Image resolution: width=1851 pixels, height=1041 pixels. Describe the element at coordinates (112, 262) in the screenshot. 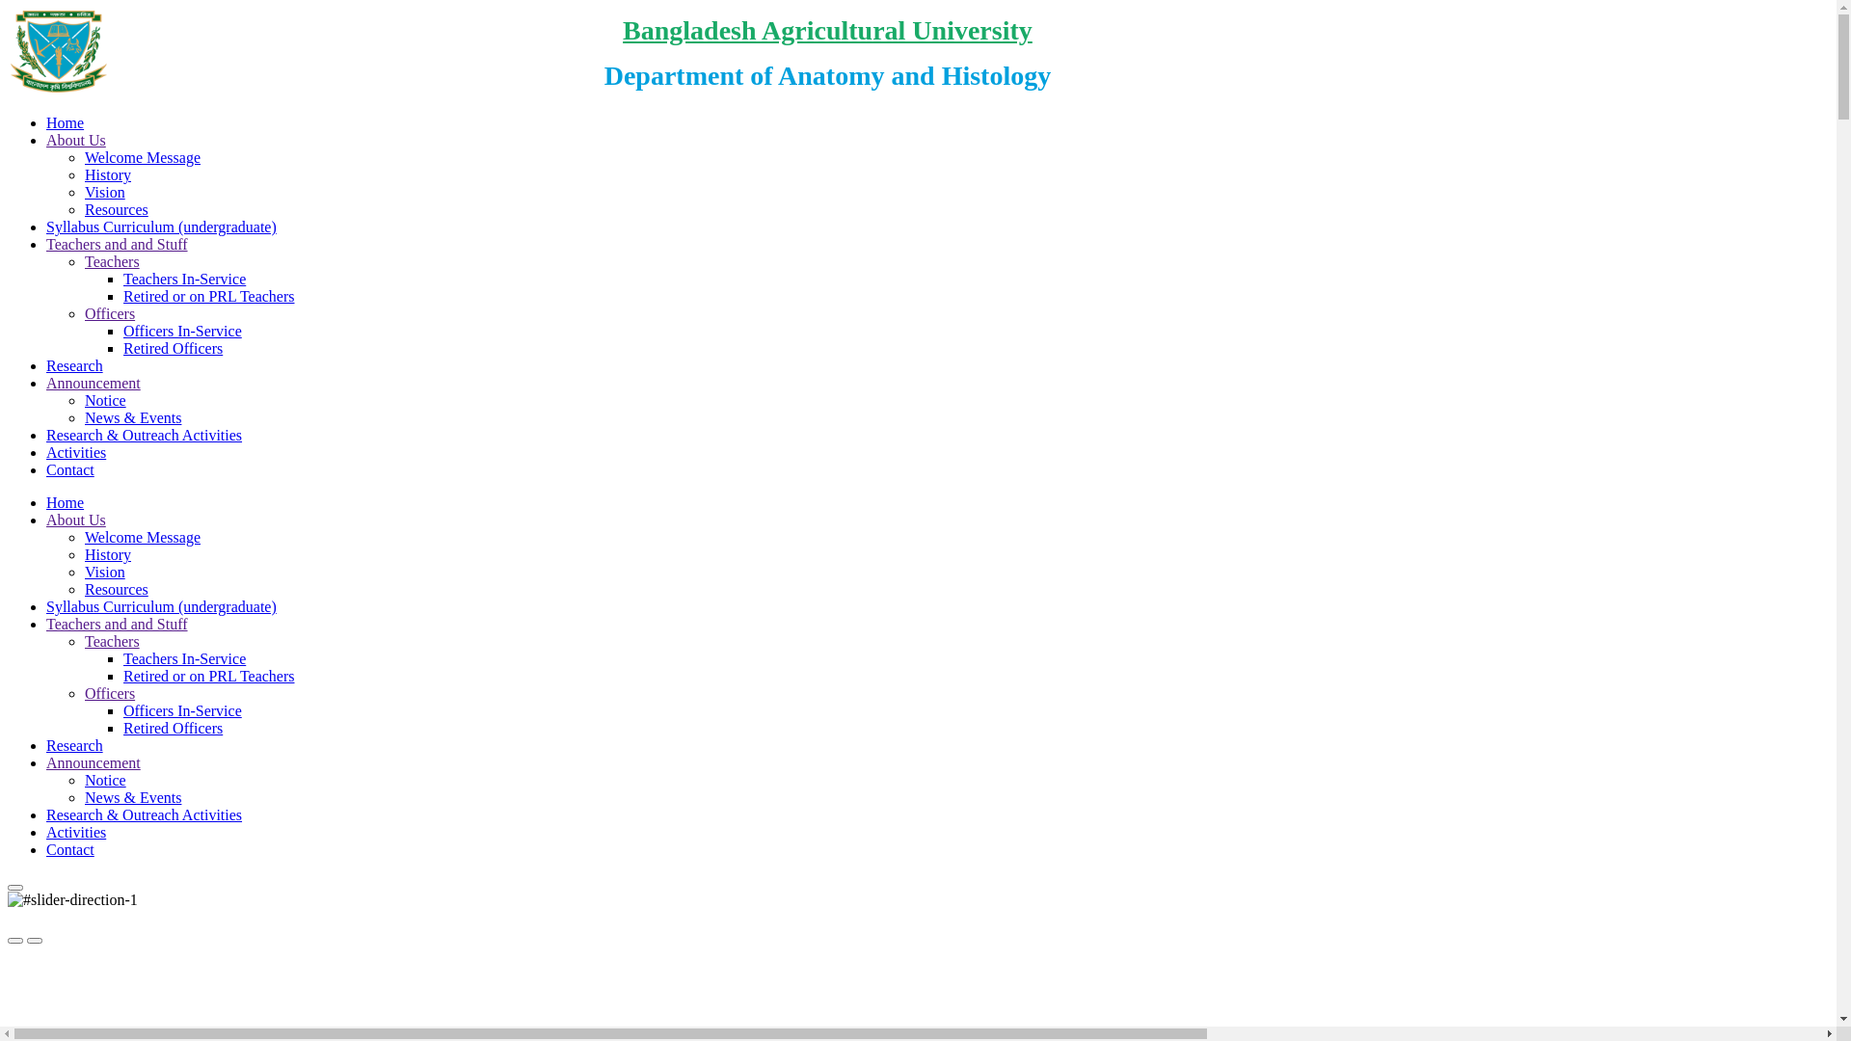

I see `Teachers` at that location.